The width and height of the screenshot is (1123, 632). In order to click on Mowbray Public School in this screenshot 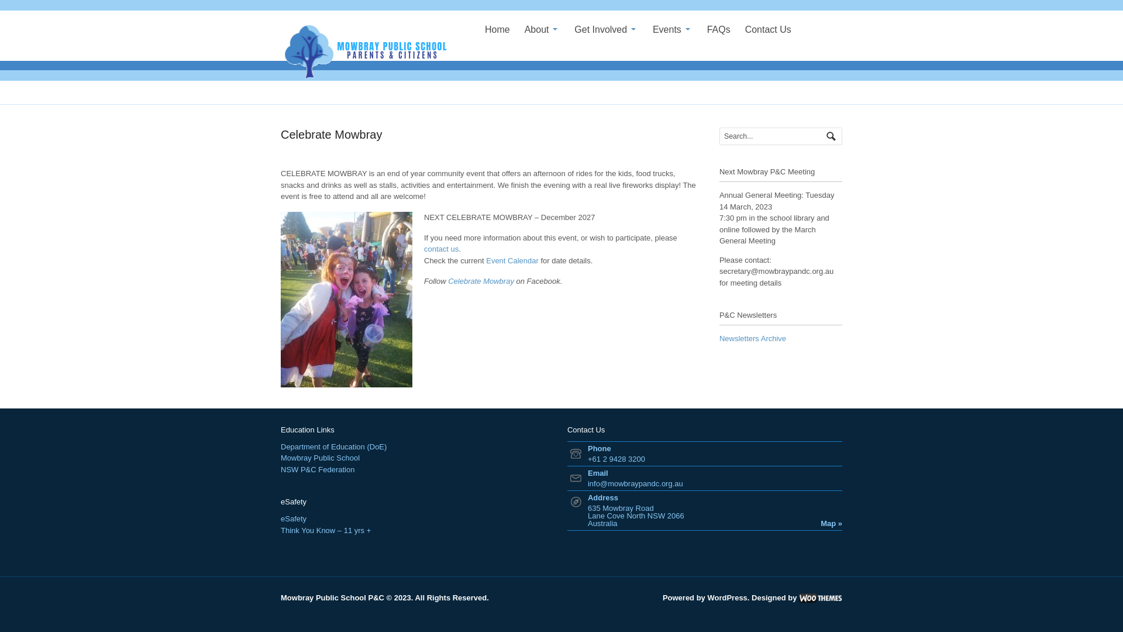, I will do `click(321, 458)`.